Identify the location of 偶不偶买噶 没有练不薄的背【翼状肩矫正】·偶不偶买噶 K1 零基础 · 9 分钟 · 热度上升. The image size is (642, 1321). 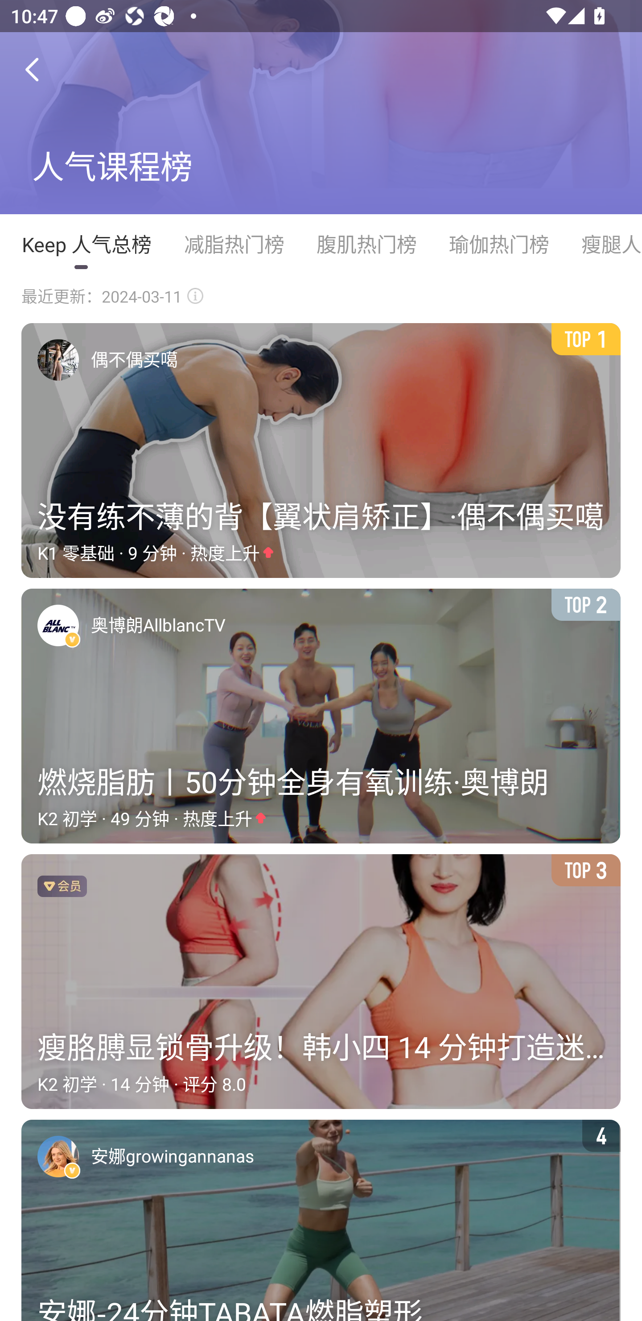
(321, 451).